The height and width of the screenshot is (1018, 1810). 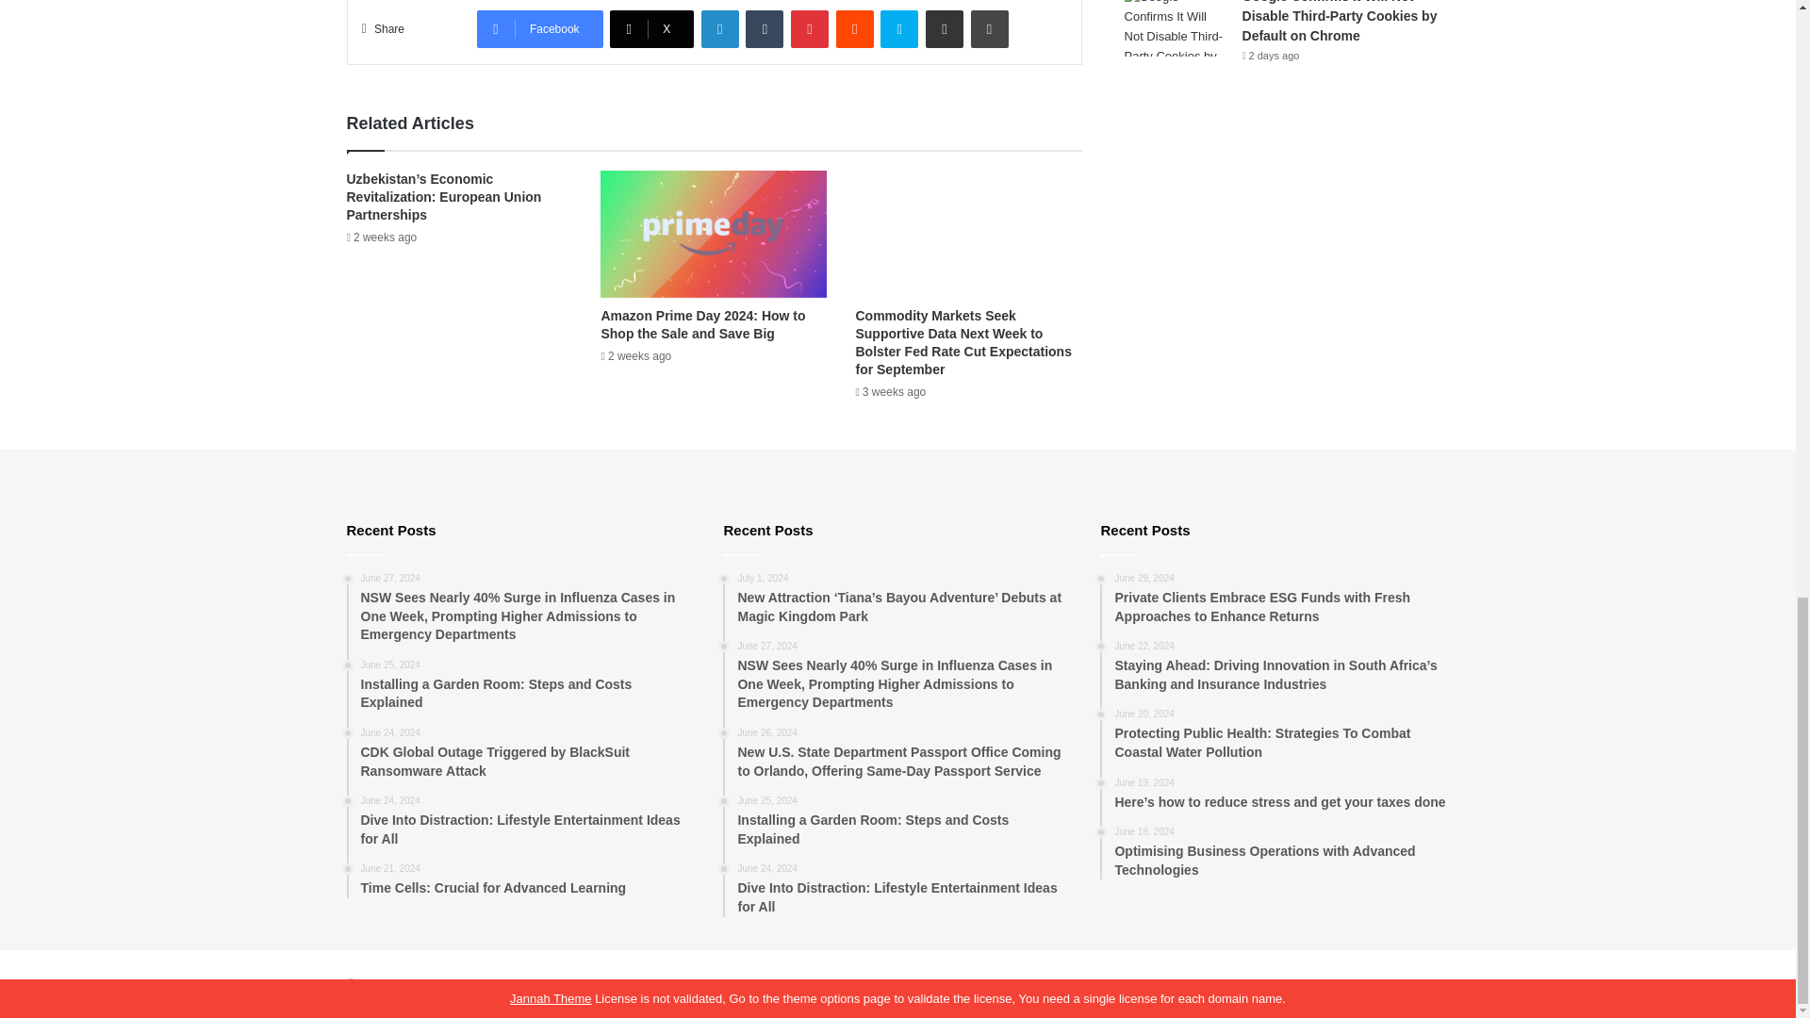 I want to click on LinkedIn, so click(x=720, y=28).